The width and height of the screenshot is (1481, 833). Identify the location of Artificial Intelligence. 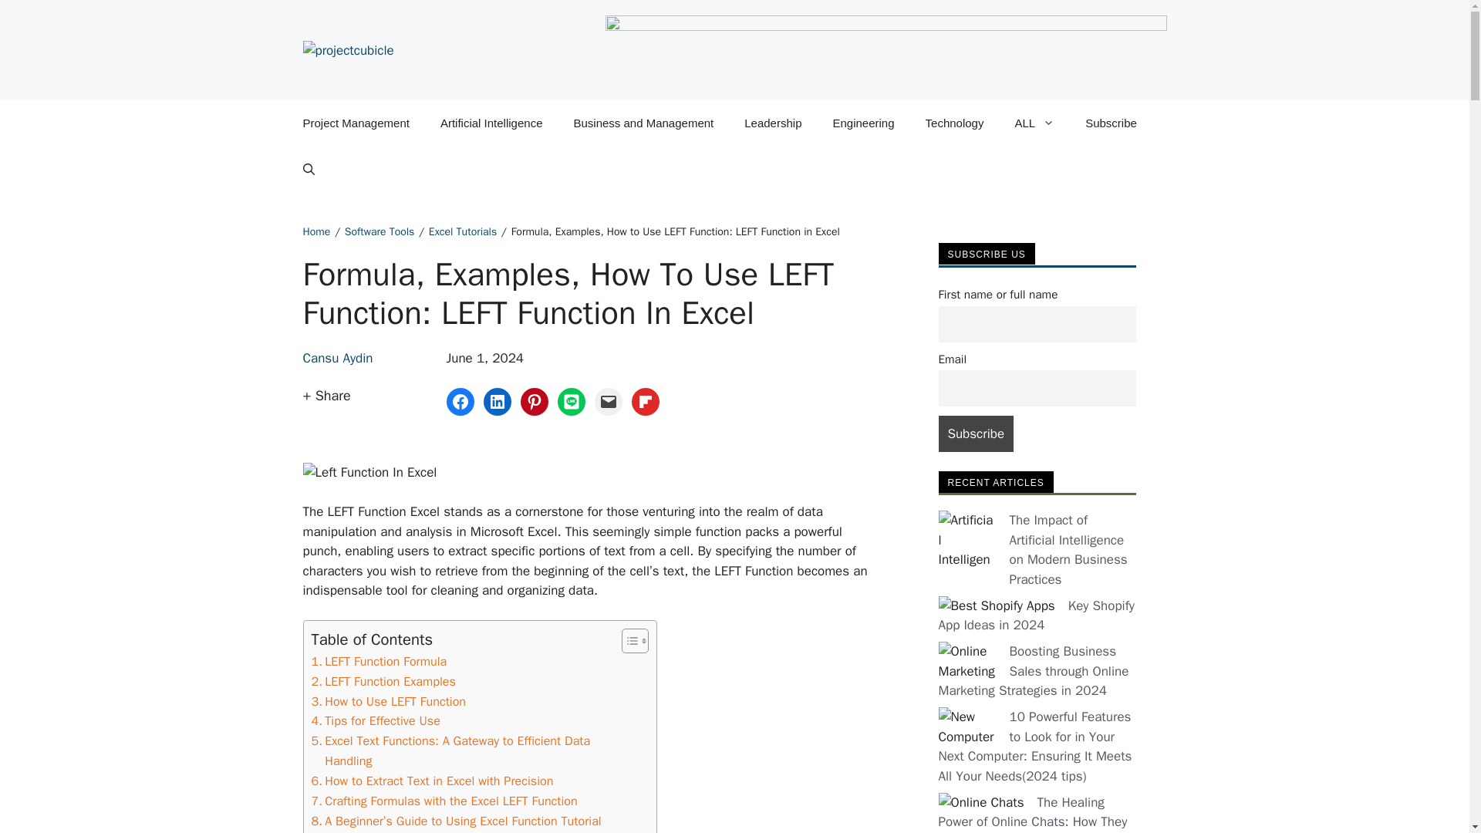
(491, 123).